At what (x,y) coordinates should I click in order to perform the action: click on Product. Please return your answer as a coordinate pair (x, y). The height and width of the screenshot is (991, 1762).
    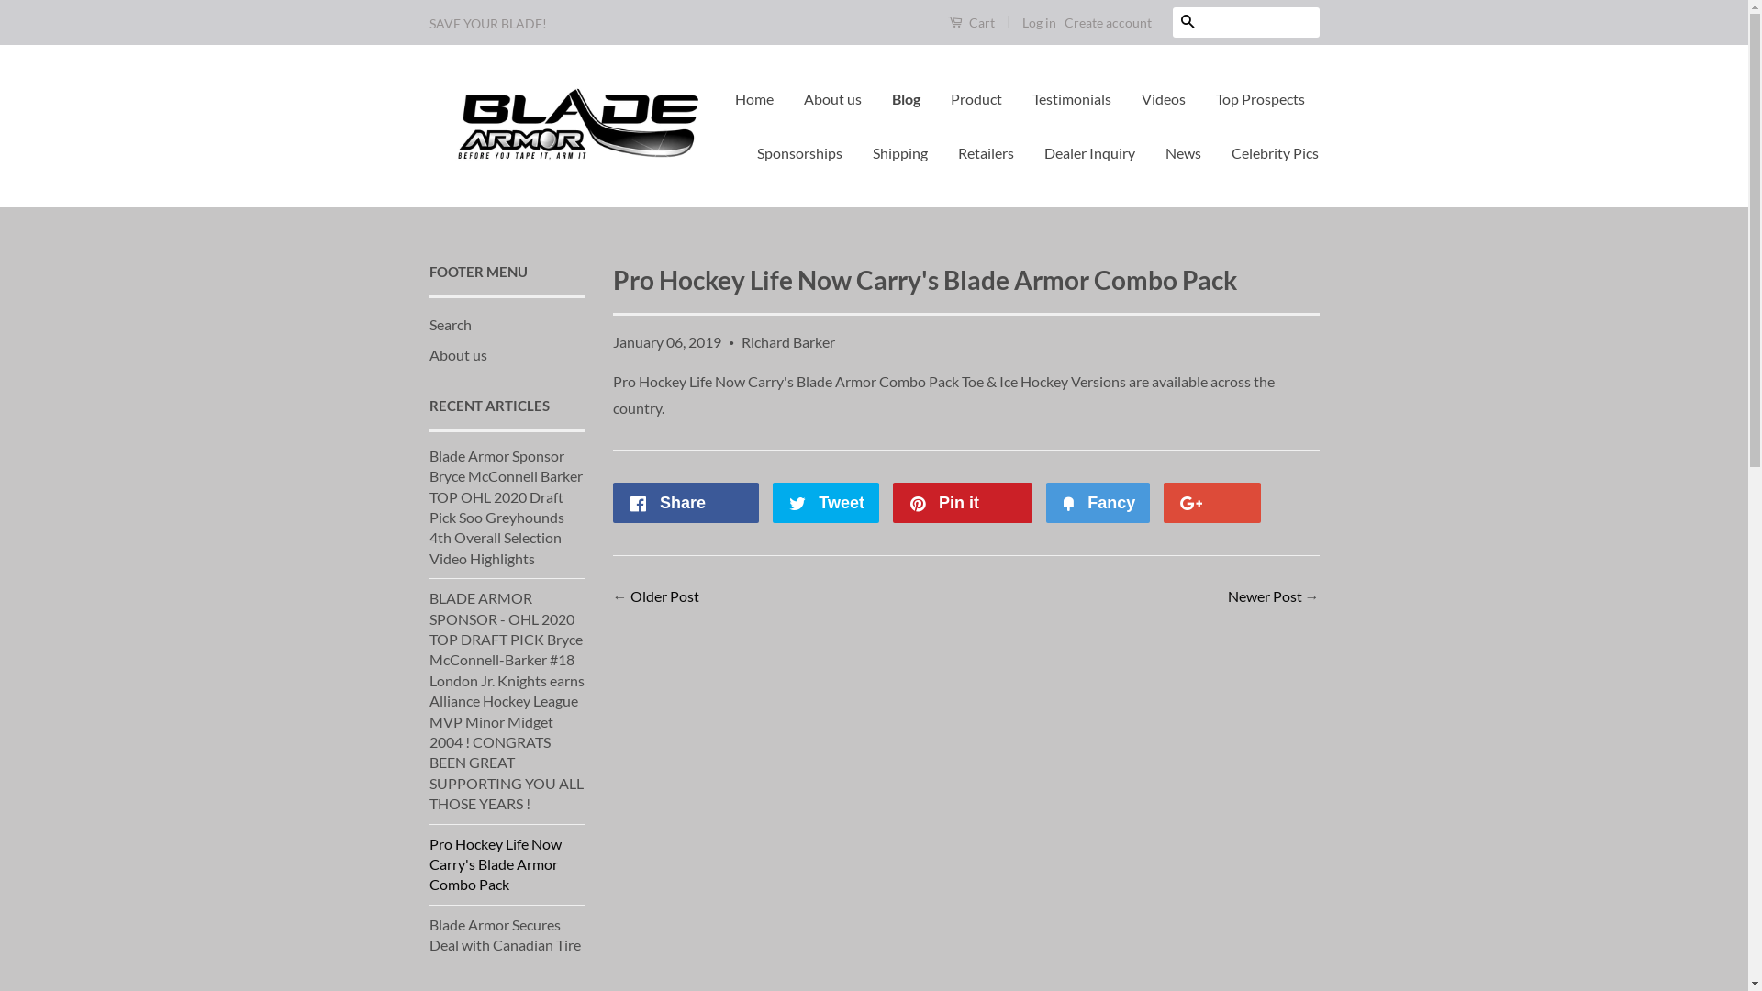
    Looking at the image, I should click on (976, 99).